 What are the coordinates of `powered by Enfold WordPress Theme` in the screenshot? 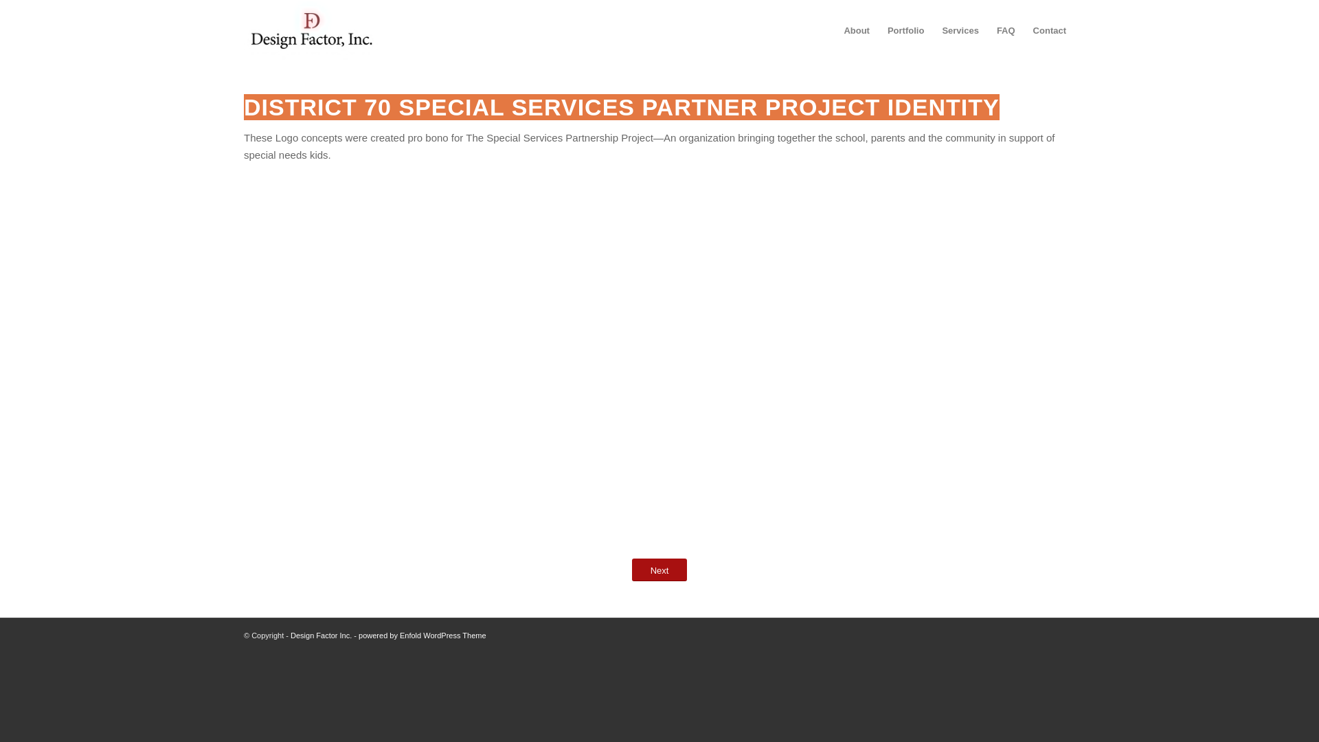 It's located at (422, 635).